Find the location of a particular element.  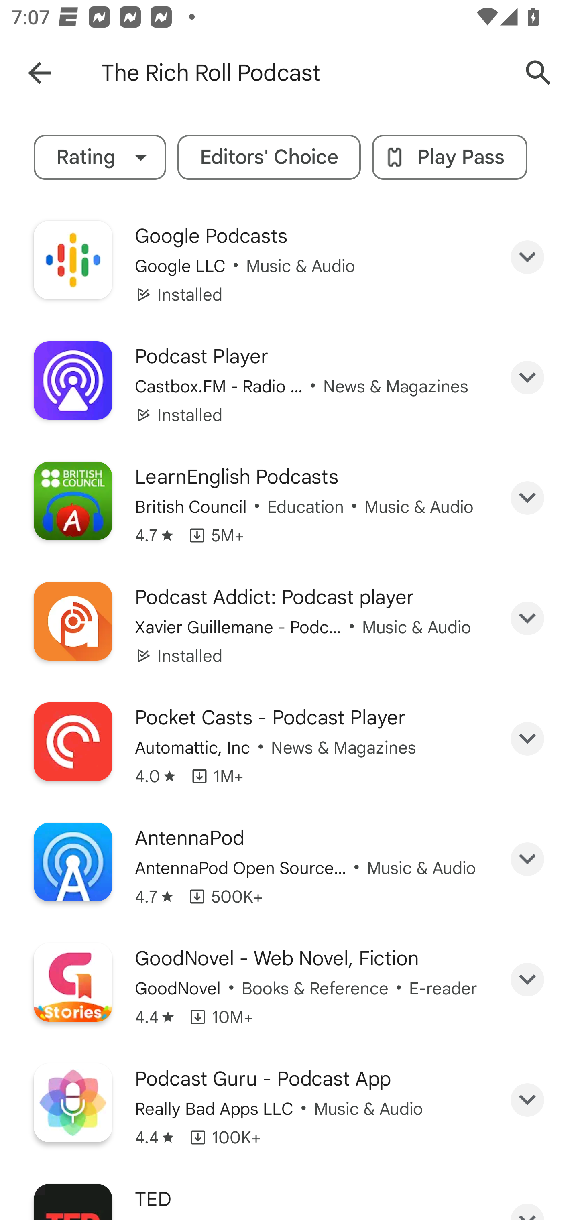

Navigate up is located at coordinates (39, 73).